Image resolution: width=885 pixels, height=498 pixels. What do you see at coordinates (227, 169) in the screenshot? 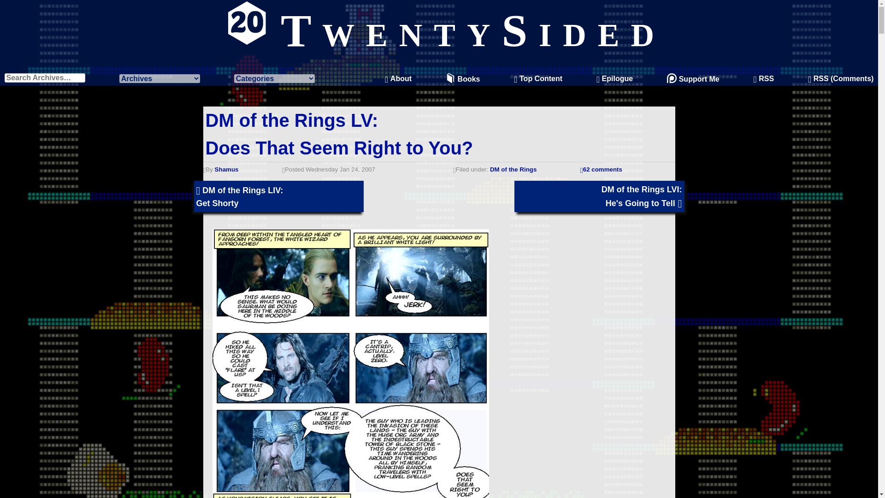
I see `Shamus` at bounding box center [227, 169].